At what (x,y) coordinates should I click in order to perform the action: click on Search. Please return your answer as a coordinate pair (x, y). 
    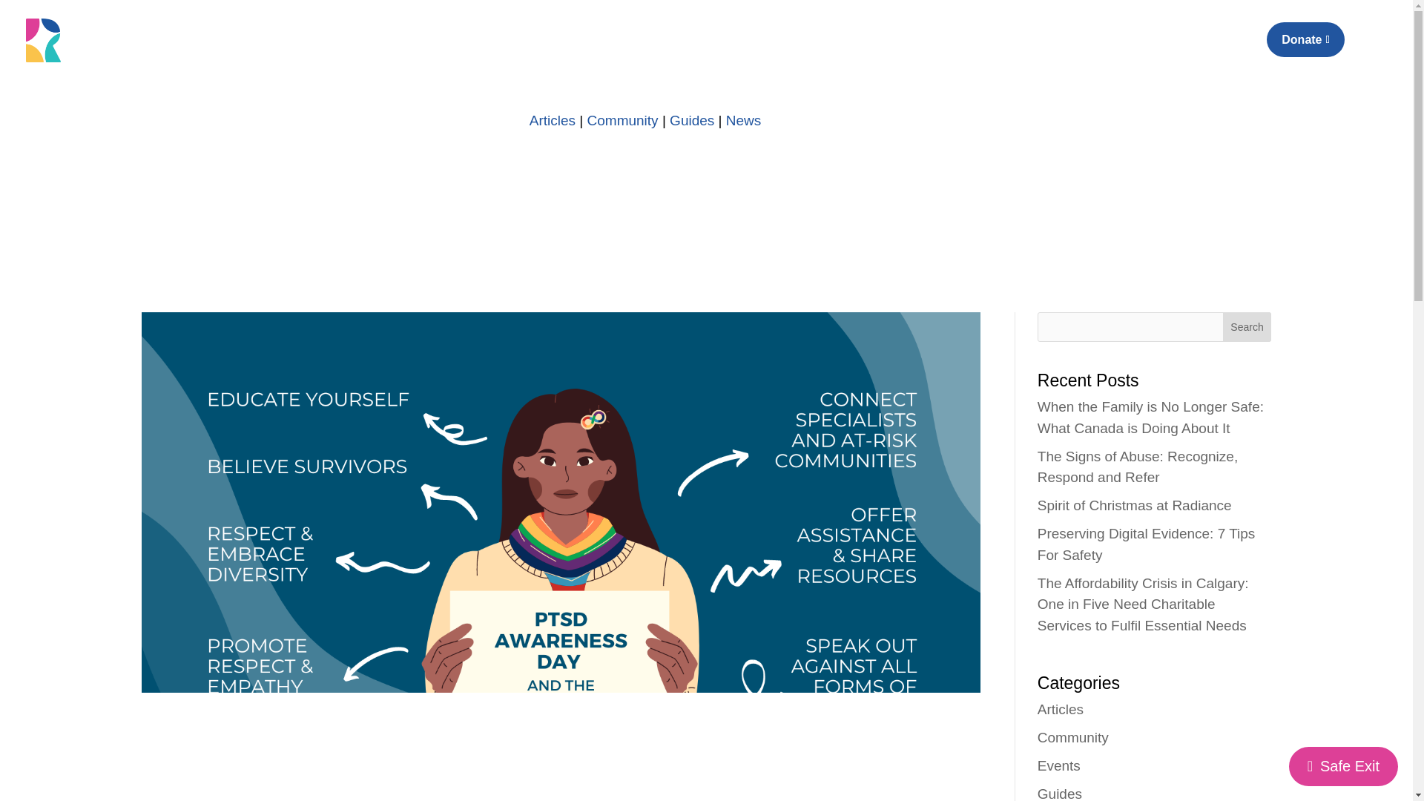
    Looking at the image, I should click on (1247, 327).